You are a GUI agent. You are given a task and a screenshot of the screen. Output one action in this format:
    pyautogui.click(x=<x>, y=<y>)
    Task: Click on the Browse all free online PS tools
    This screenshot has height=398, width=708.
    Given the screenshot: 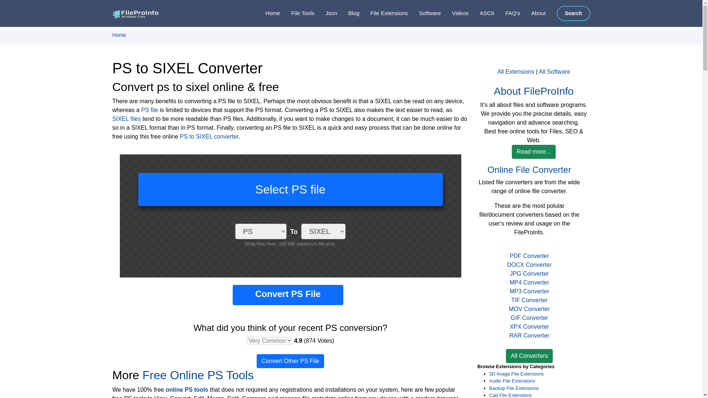 What is the action you would take?
    pyautogui.click(x=187, y=389)
    